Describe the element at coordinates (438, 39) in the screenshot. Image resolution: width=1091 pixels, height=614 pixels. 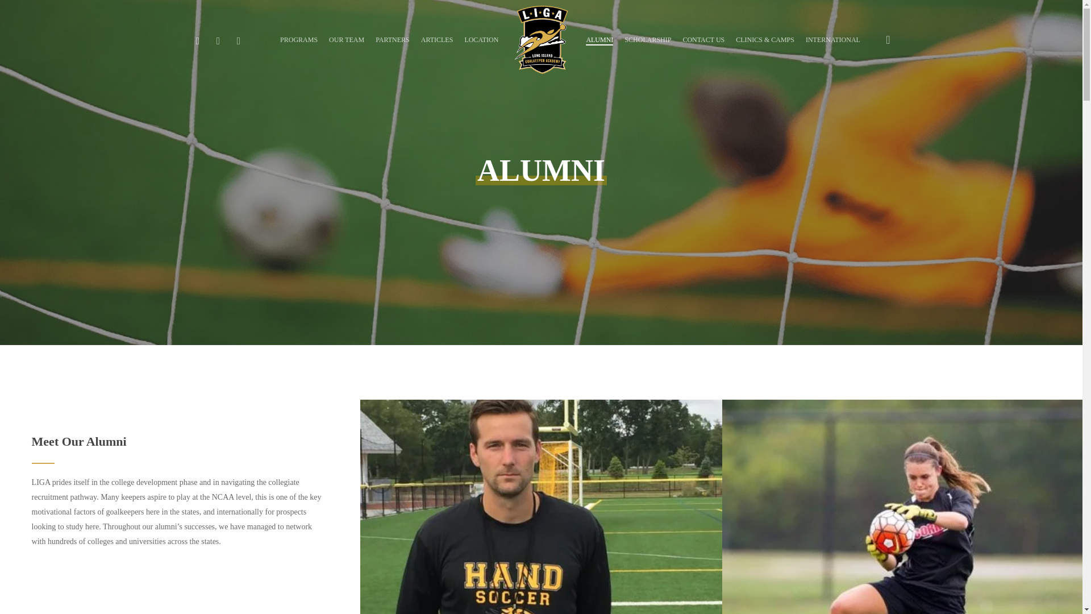
I see `ARTICLES` at that location.